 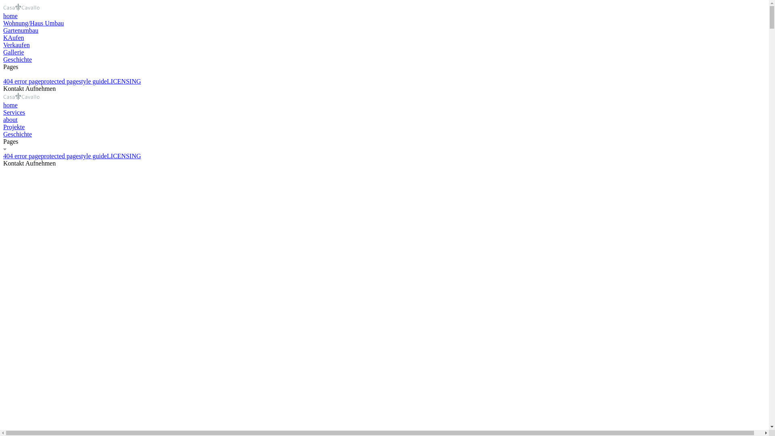 I want to click on Verkaufen, so click(x=384, y=45).